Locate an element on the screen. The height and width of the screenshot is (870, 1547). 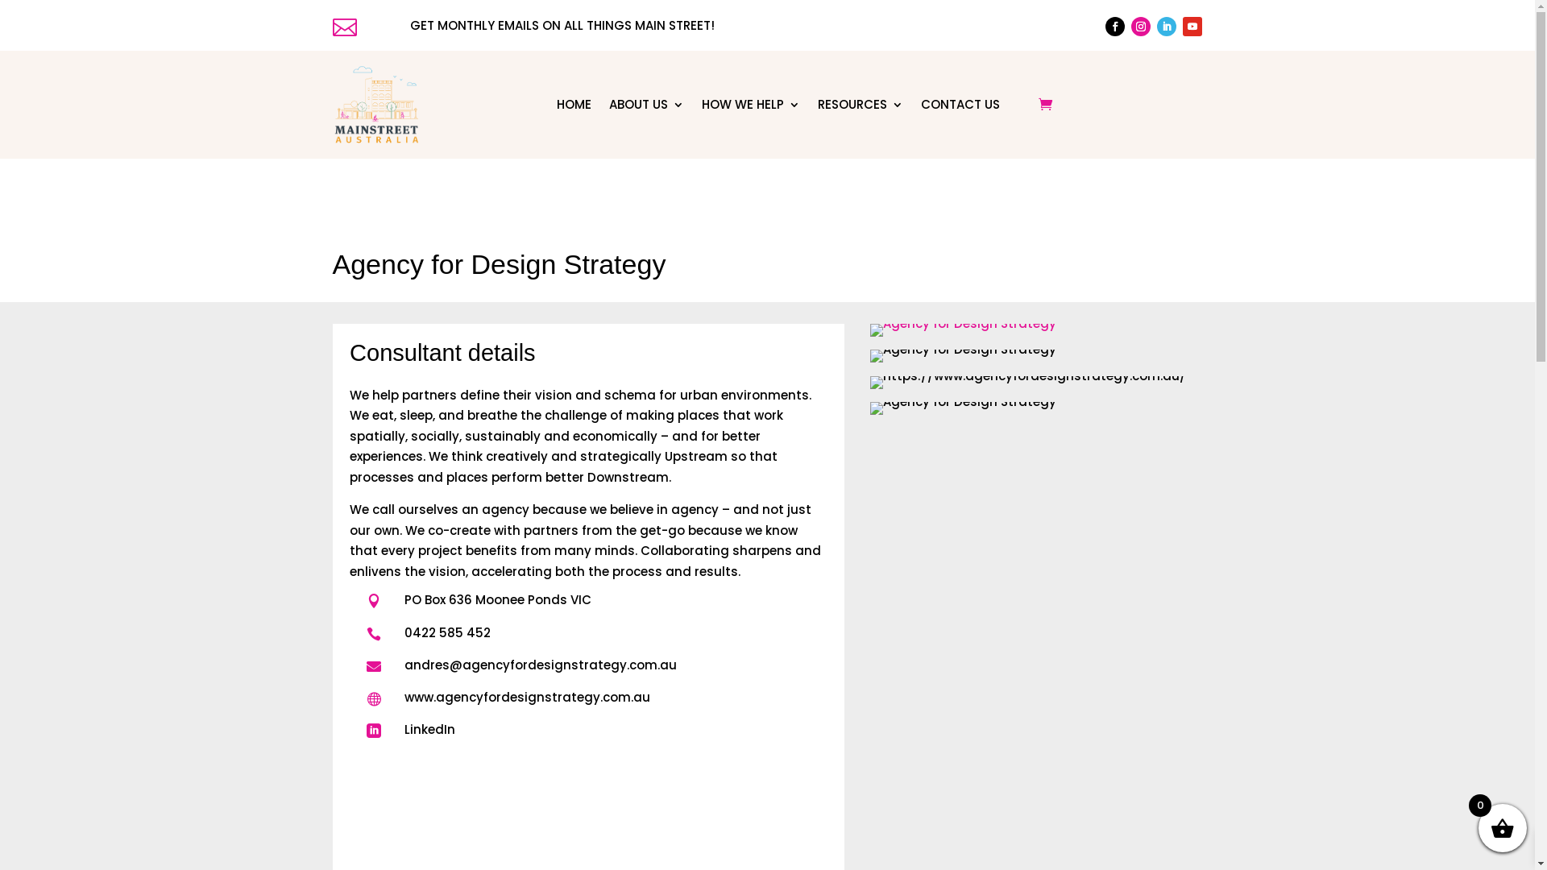
Follow on Instagram is located at coordinates (1141, 27).